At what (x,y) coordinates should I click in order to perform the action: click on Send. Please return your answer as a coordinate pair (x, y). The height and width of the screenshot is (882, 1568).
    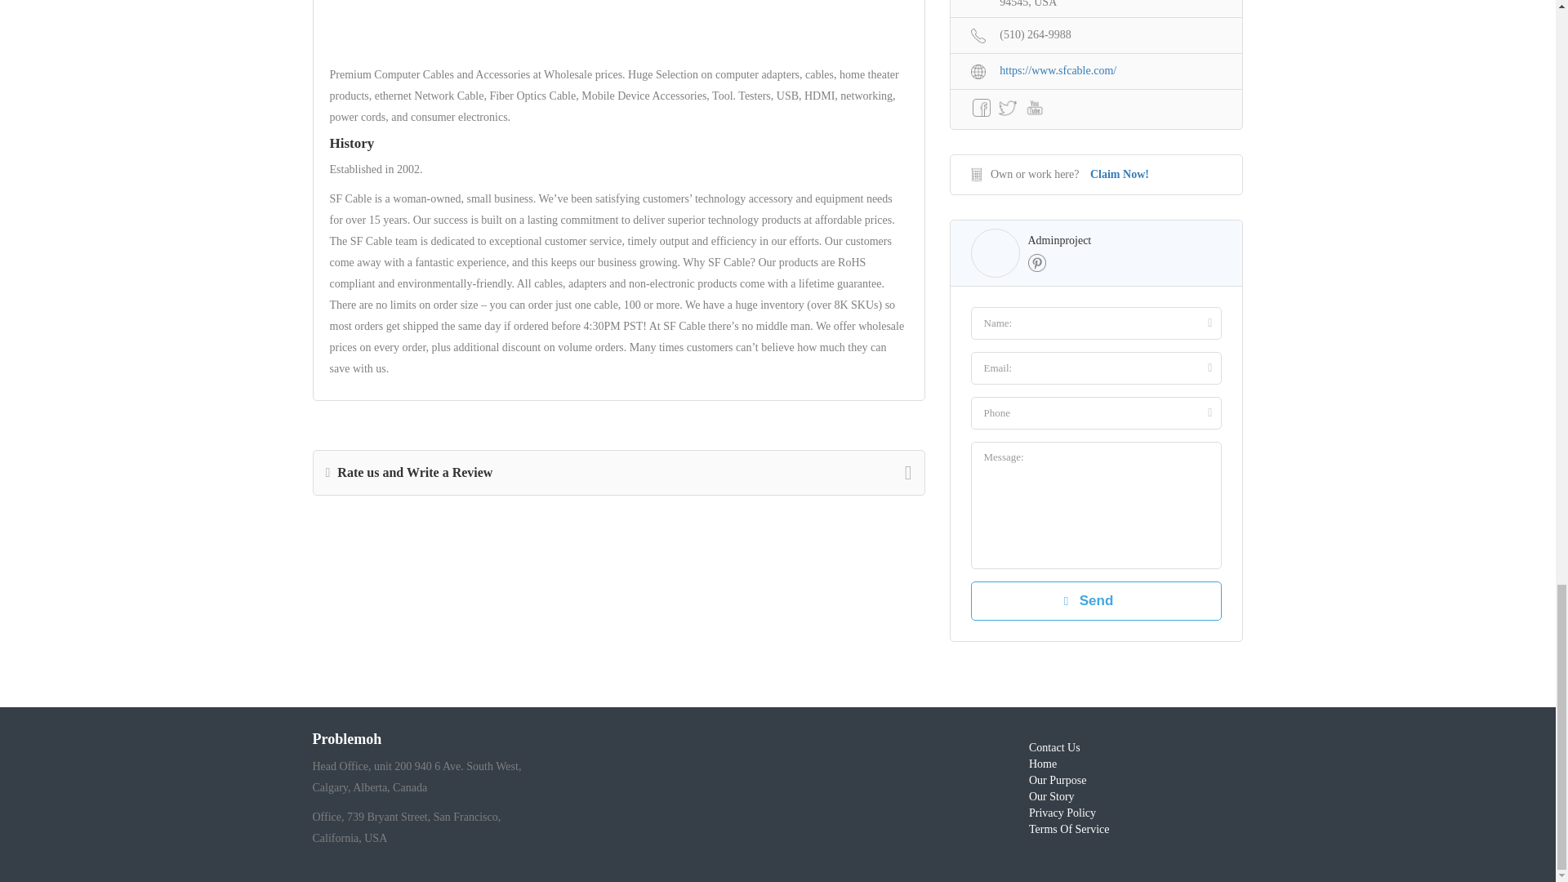
    Looking at the image, I should click on (1096, 601).